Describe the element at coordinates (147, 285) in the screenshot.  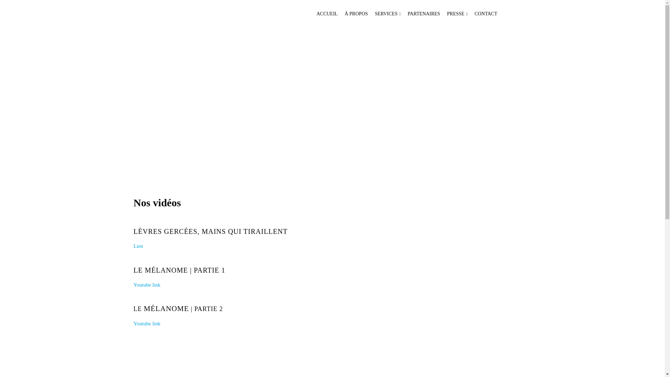
I see `Youtube link` at that location.